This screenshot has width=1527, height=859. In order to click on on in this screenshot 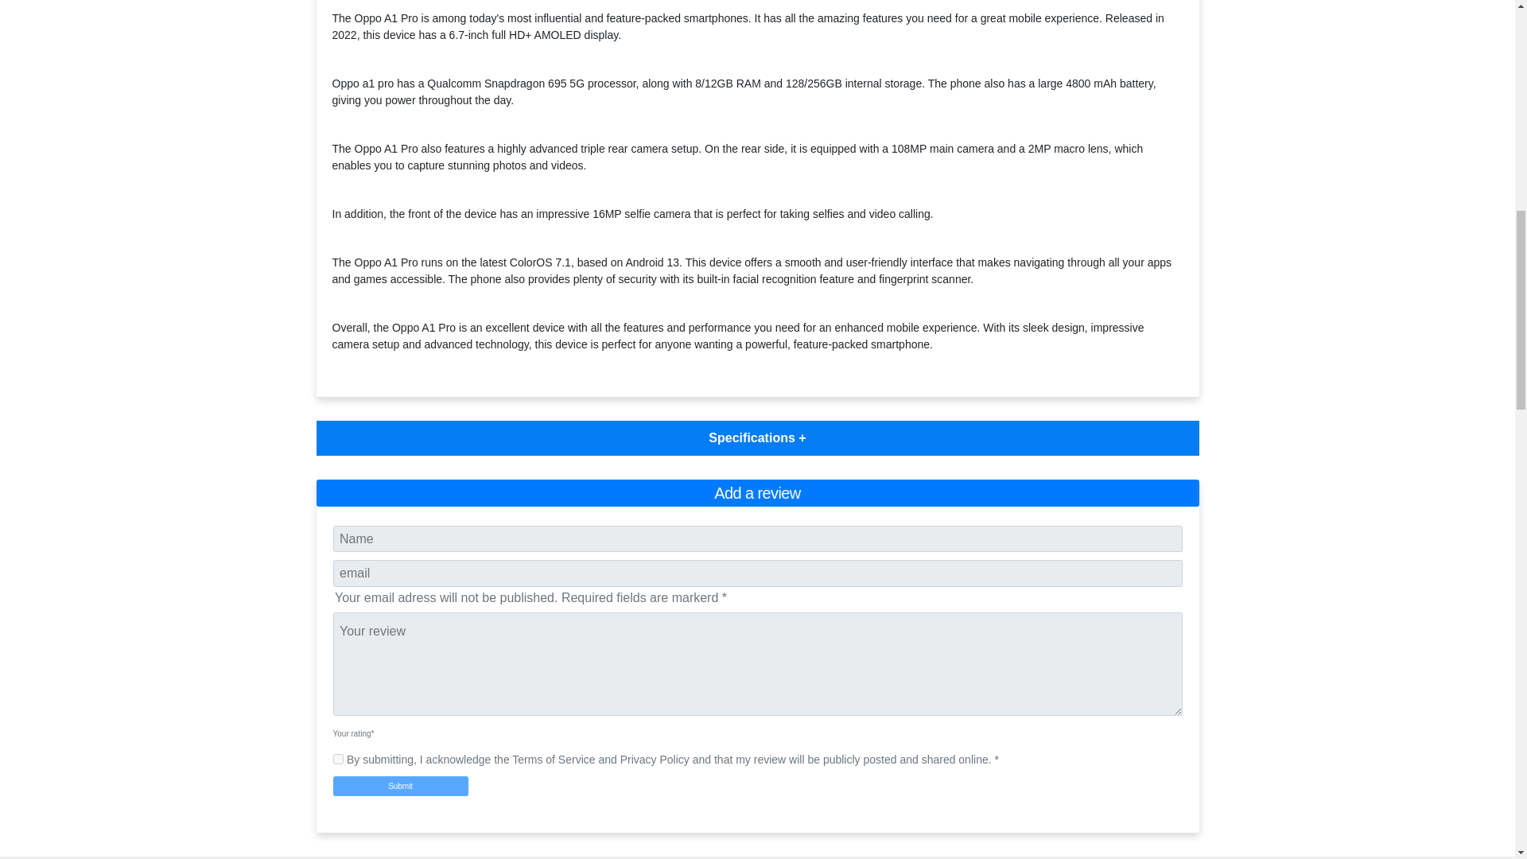, I will do `click(337, 759)`.